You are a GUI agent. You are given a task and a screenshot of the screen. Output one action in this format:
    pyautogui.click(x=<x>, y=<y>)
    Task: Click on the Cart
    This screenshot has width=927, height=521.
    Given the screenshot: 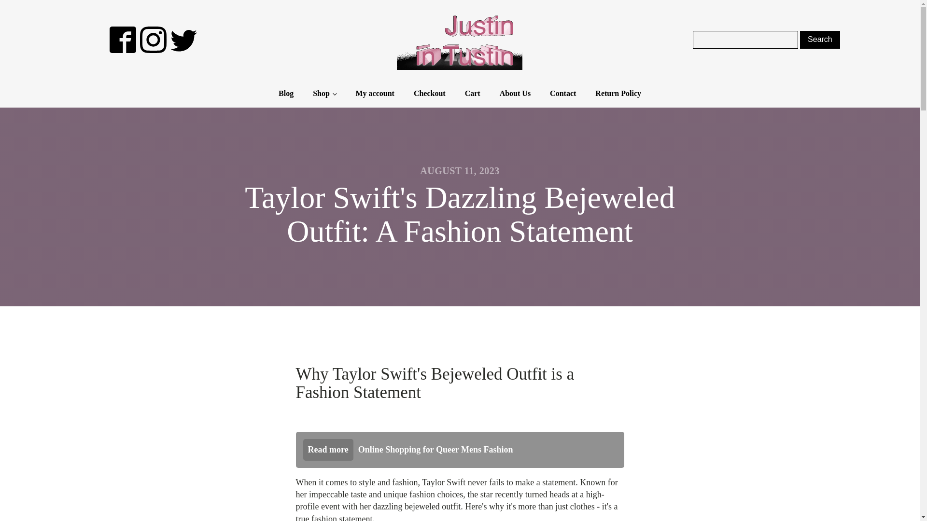 What is the action you would take?
    pyautogui.click(x=472, y=94)
    